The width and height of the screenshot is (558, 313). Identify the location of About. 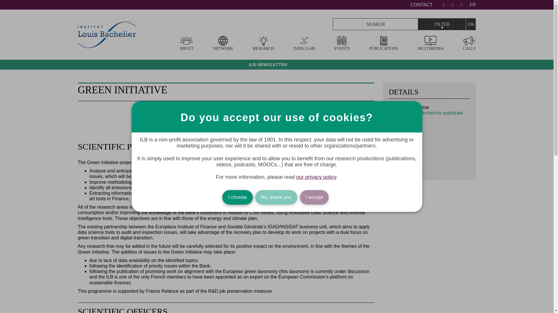
(187, 43).